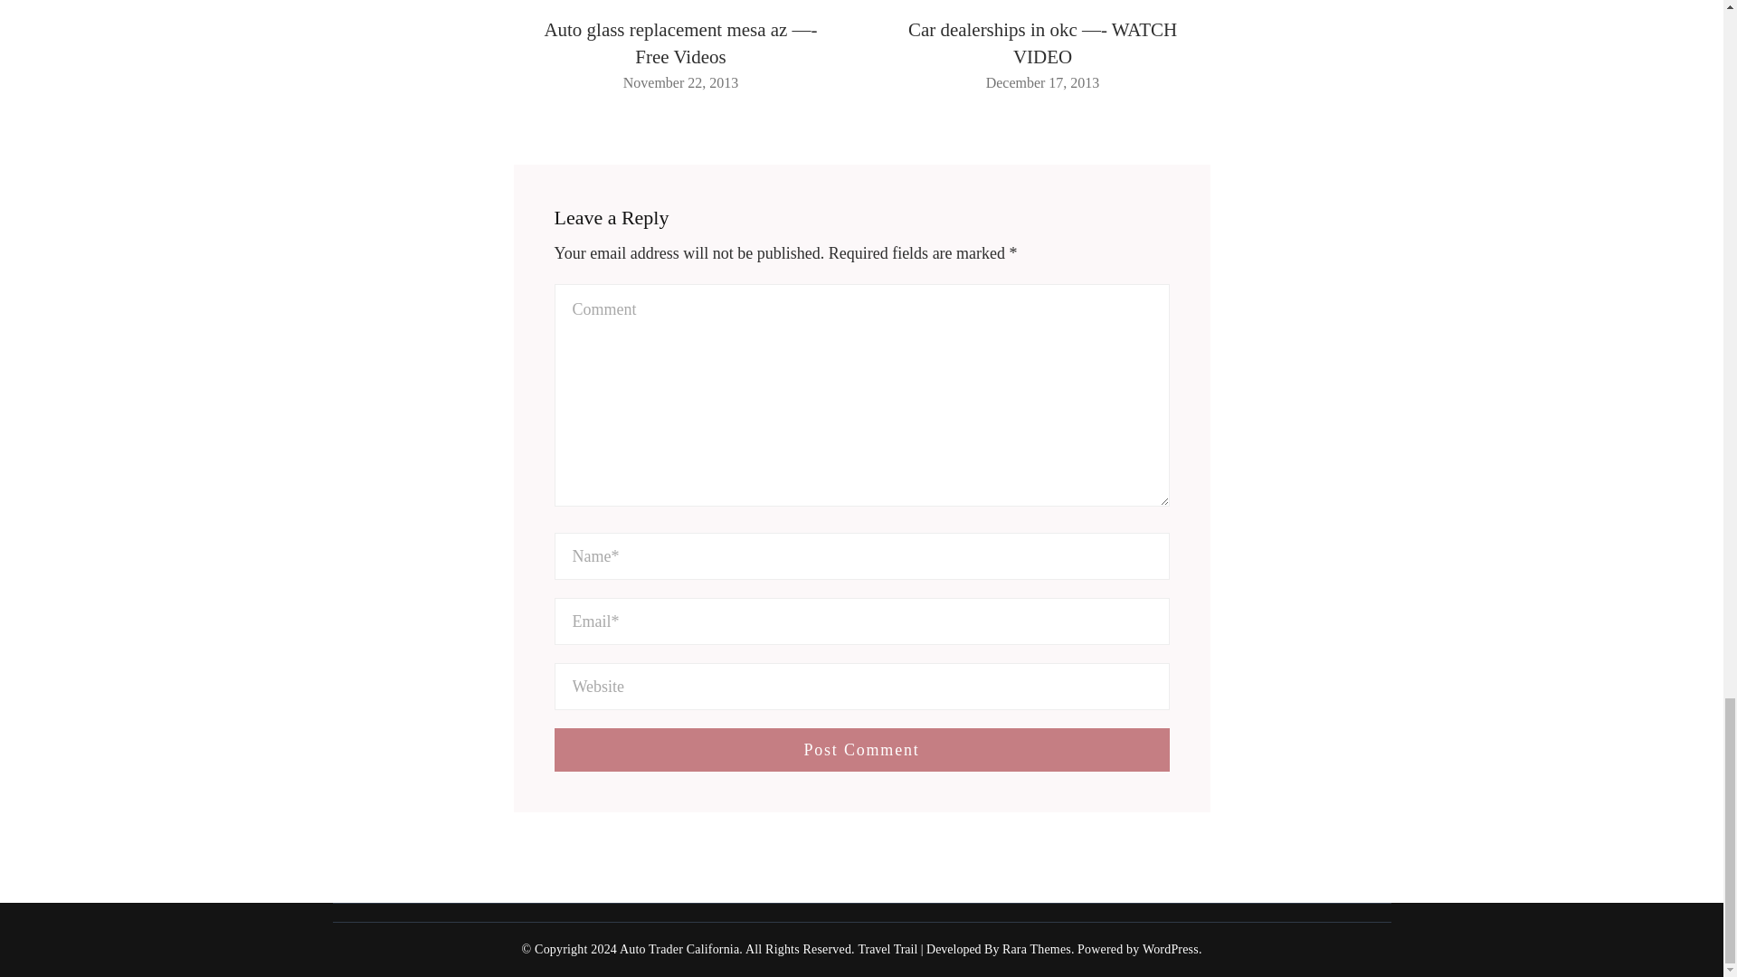  I want to click on Uncategorized, so click(1042, 2).